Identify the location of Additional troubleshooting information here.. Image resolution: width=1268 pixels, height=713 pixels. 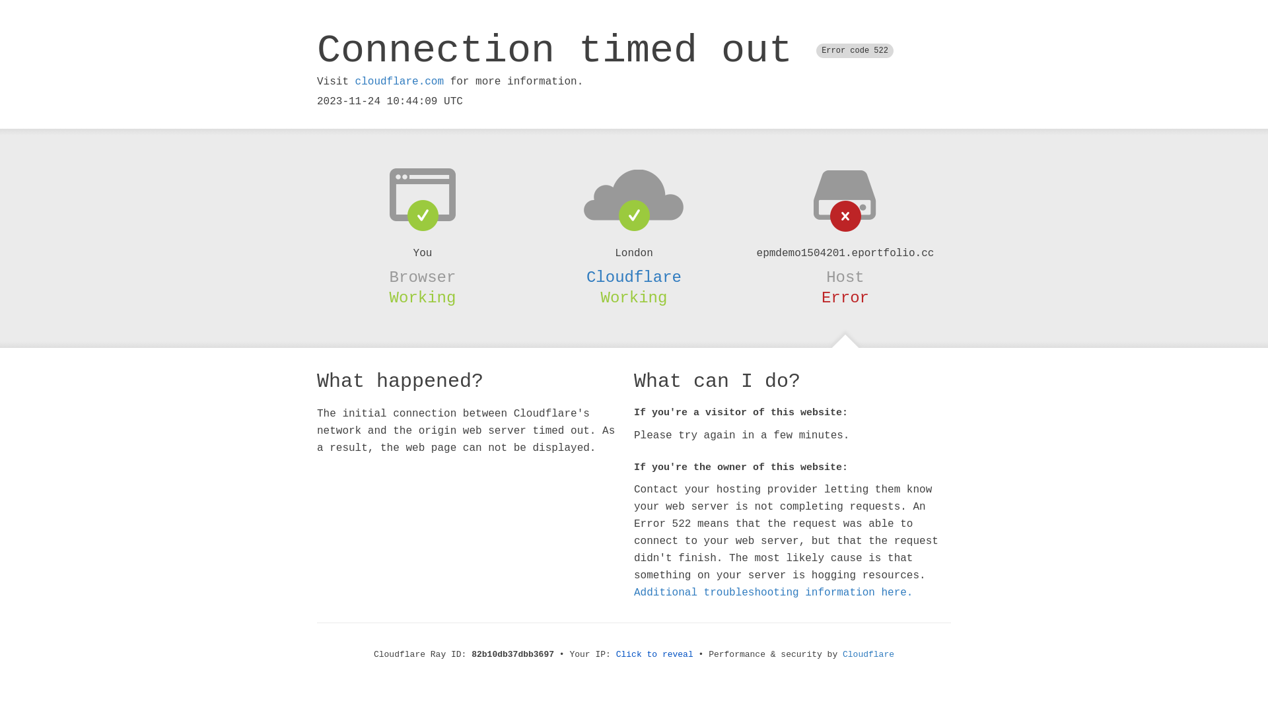
(773, 593).